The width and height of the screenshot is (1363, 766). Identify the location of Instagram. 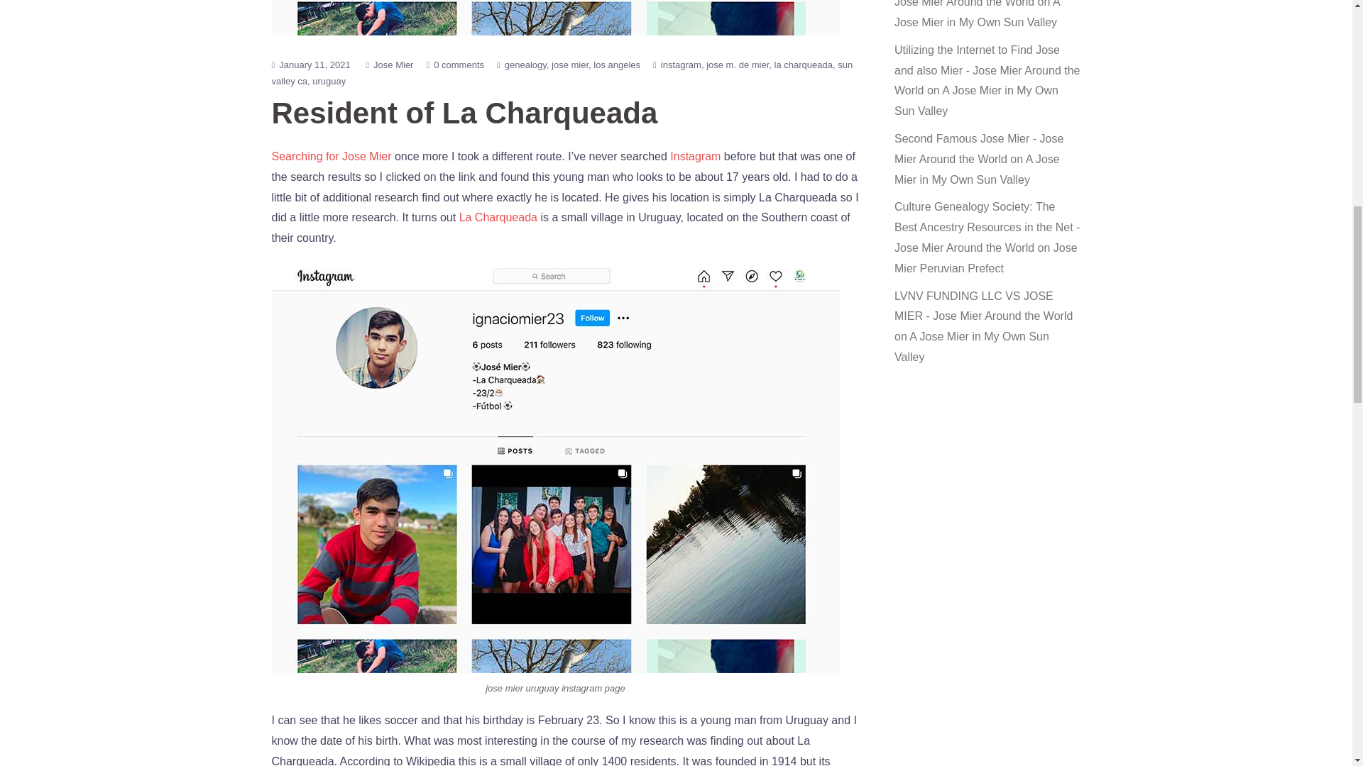
(696, 156).